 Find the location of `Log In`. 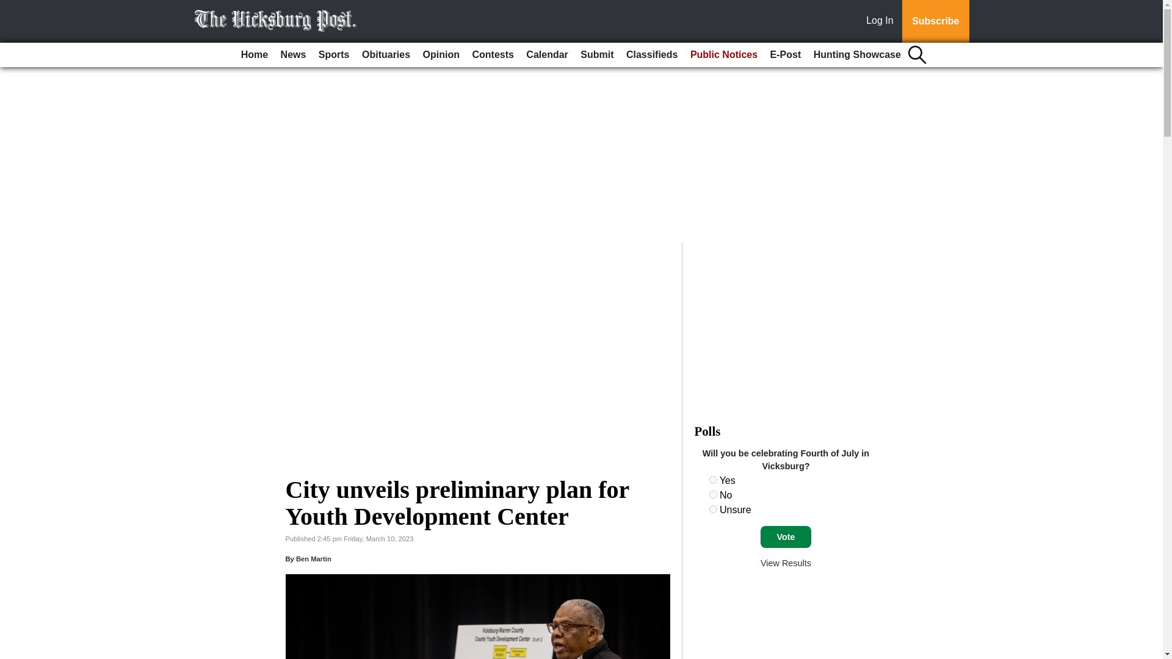

Log In is located at coordinates (882, 21).